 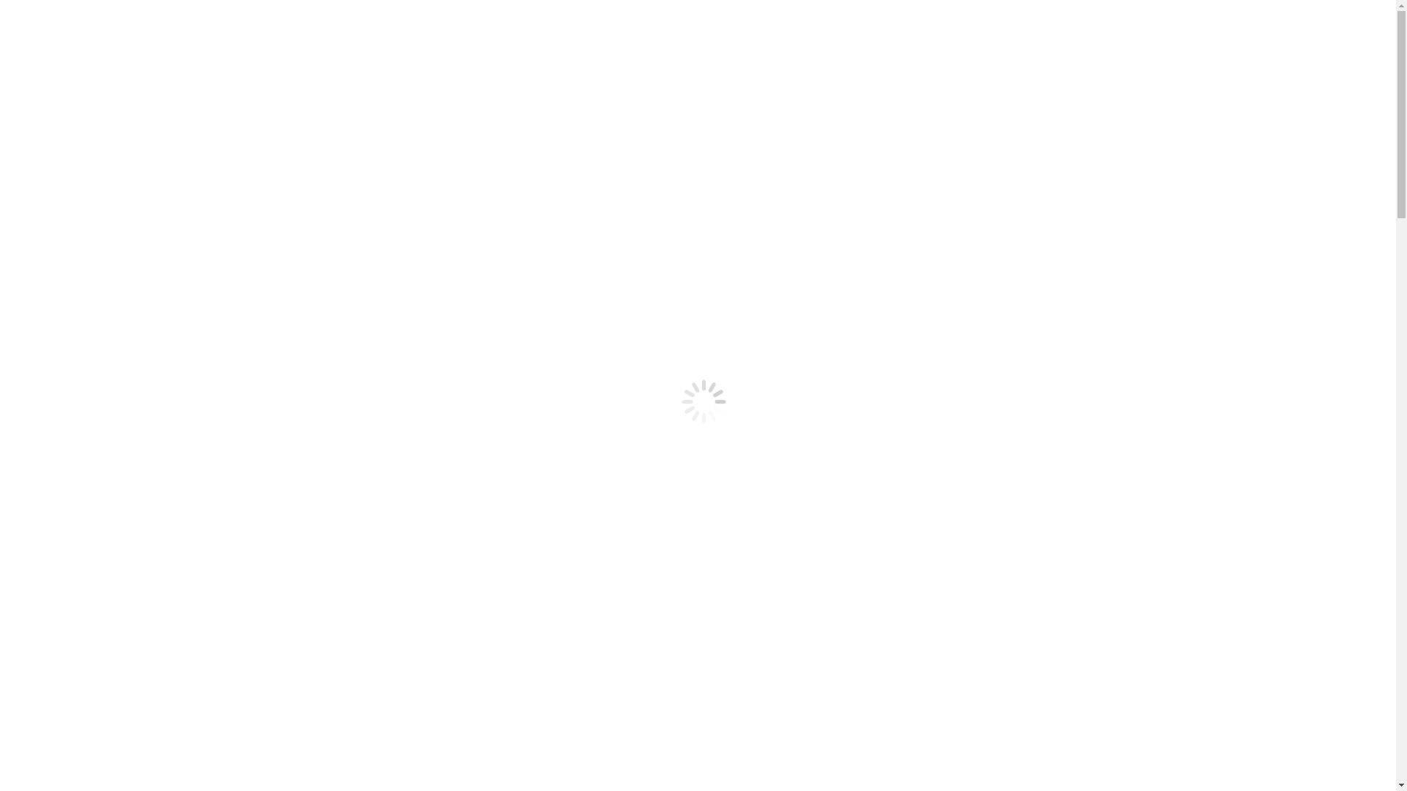 I want to click on Newsletter, so click(x=60, y=205).